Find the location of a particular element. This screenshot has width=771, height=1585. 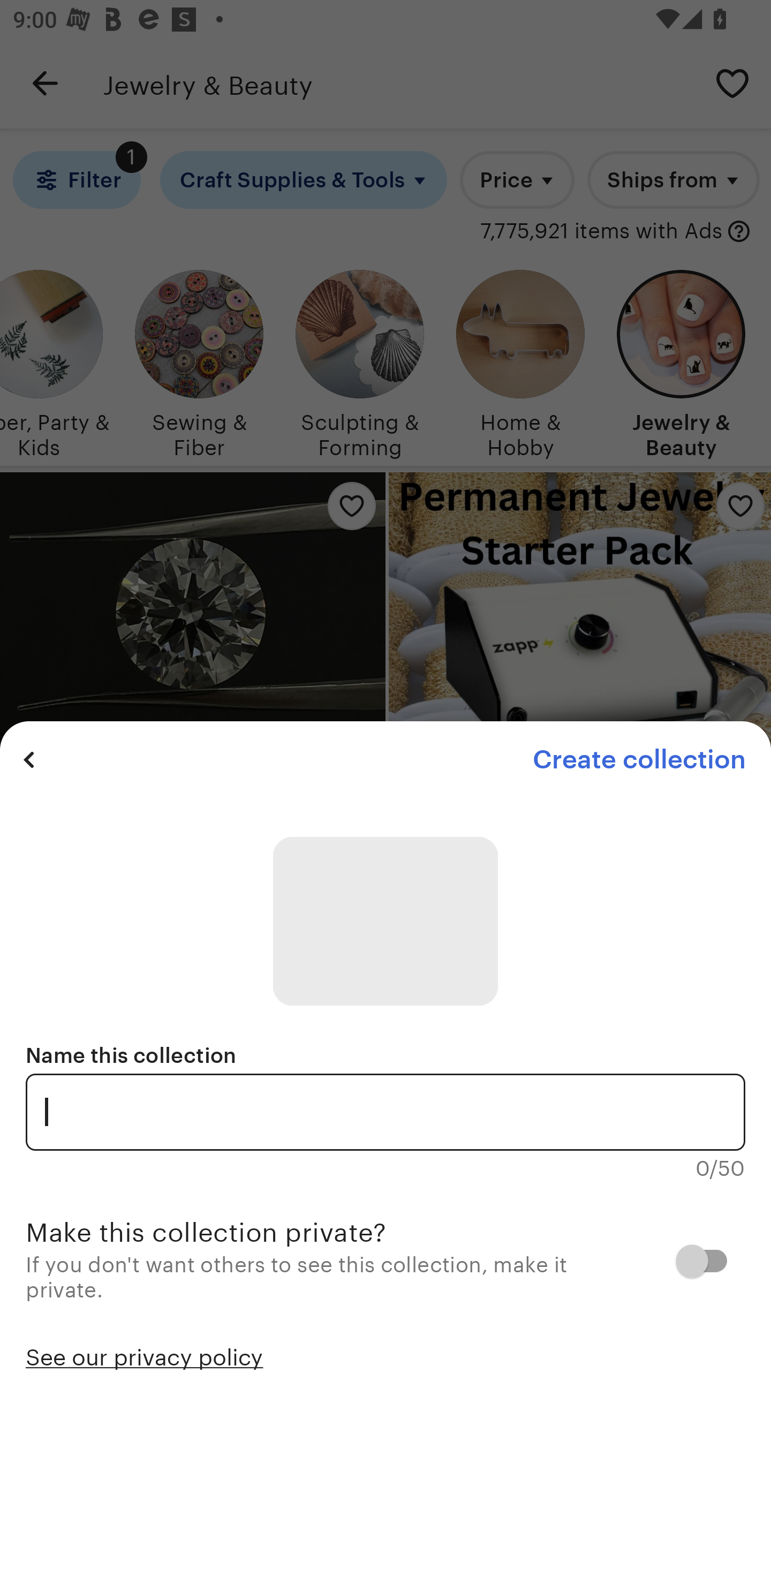

Create collection is located at coordinates (639, 759).